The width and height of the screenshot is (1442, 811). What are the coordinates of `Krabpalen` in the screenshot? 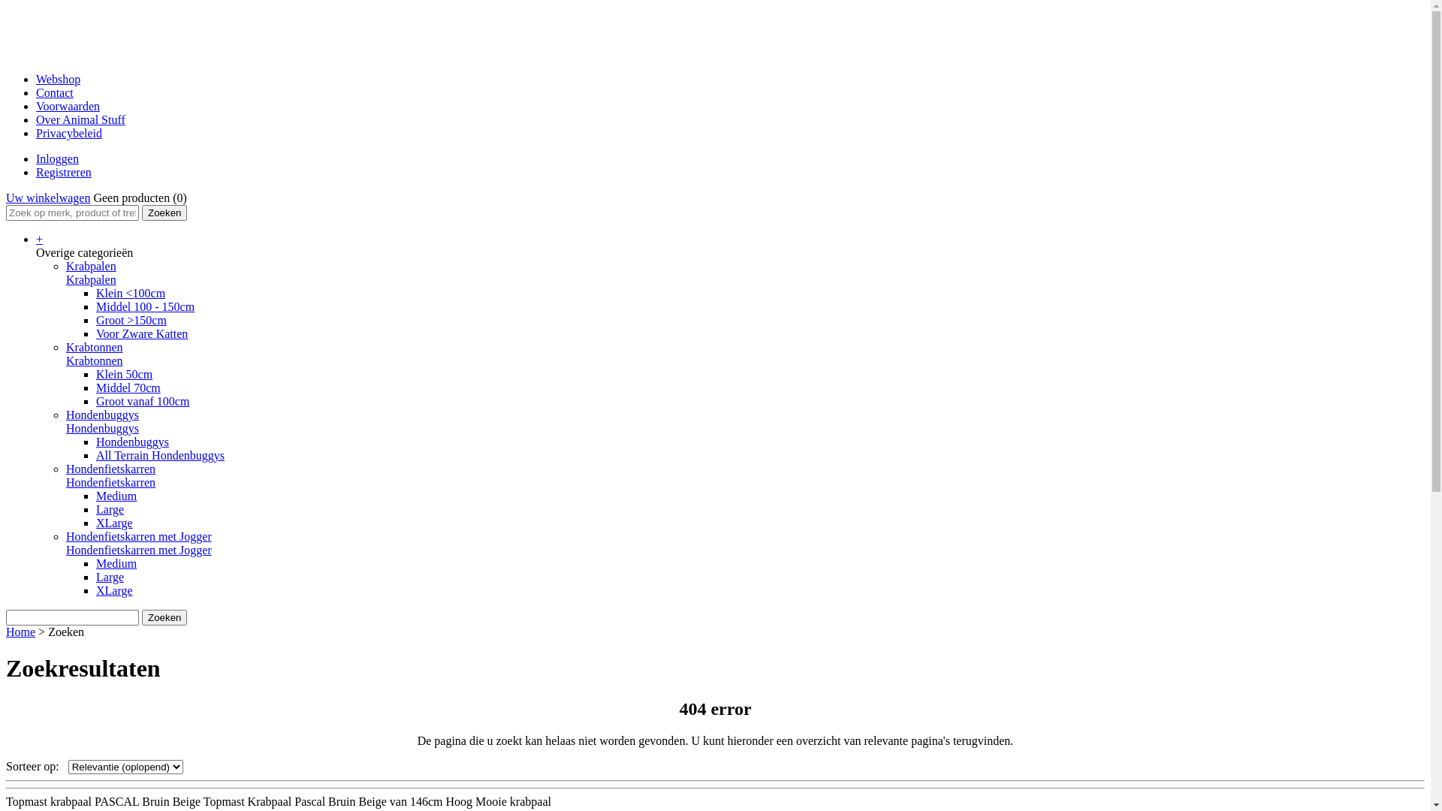 It's located at (92, 279).